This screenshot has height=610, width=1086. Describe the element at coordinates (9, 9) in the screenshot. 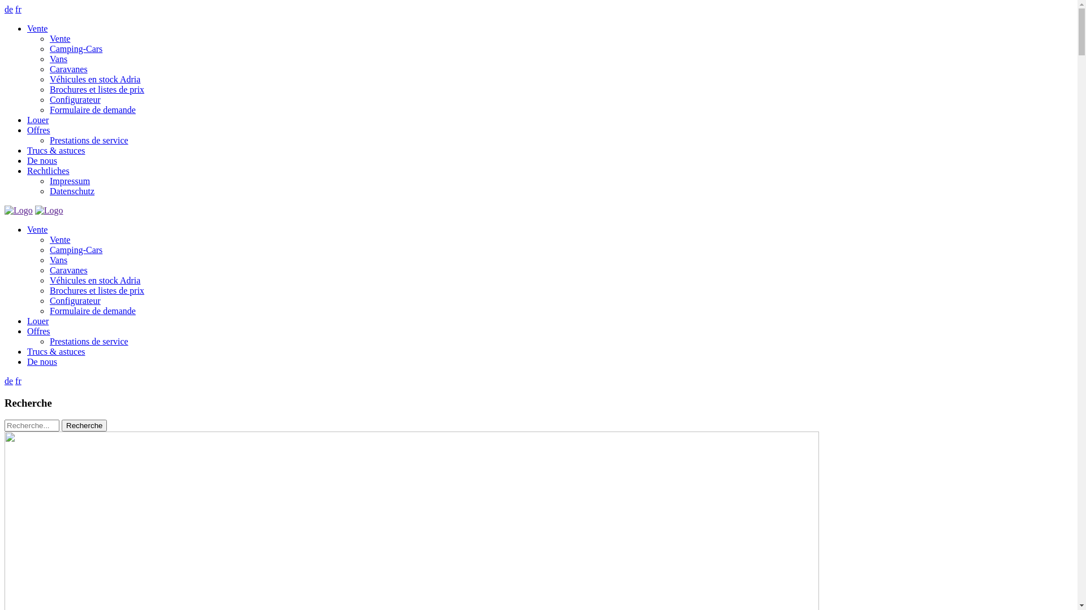

I see `de` at that location.